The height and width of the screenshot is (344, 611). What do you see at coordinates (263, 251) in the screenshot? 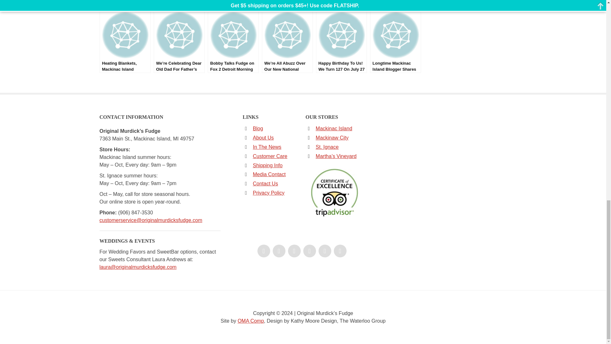
I see `Facebook` at bounding box center [263, 251].